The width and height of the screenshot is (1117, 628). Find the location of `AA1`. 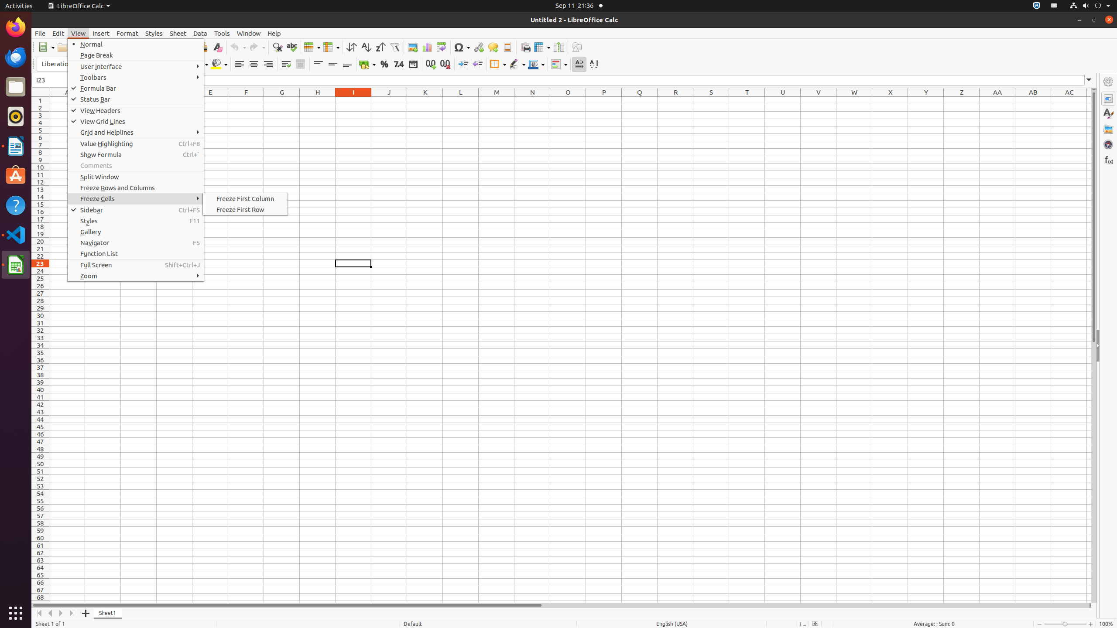

AA1 is located at coordinates (997, 100).